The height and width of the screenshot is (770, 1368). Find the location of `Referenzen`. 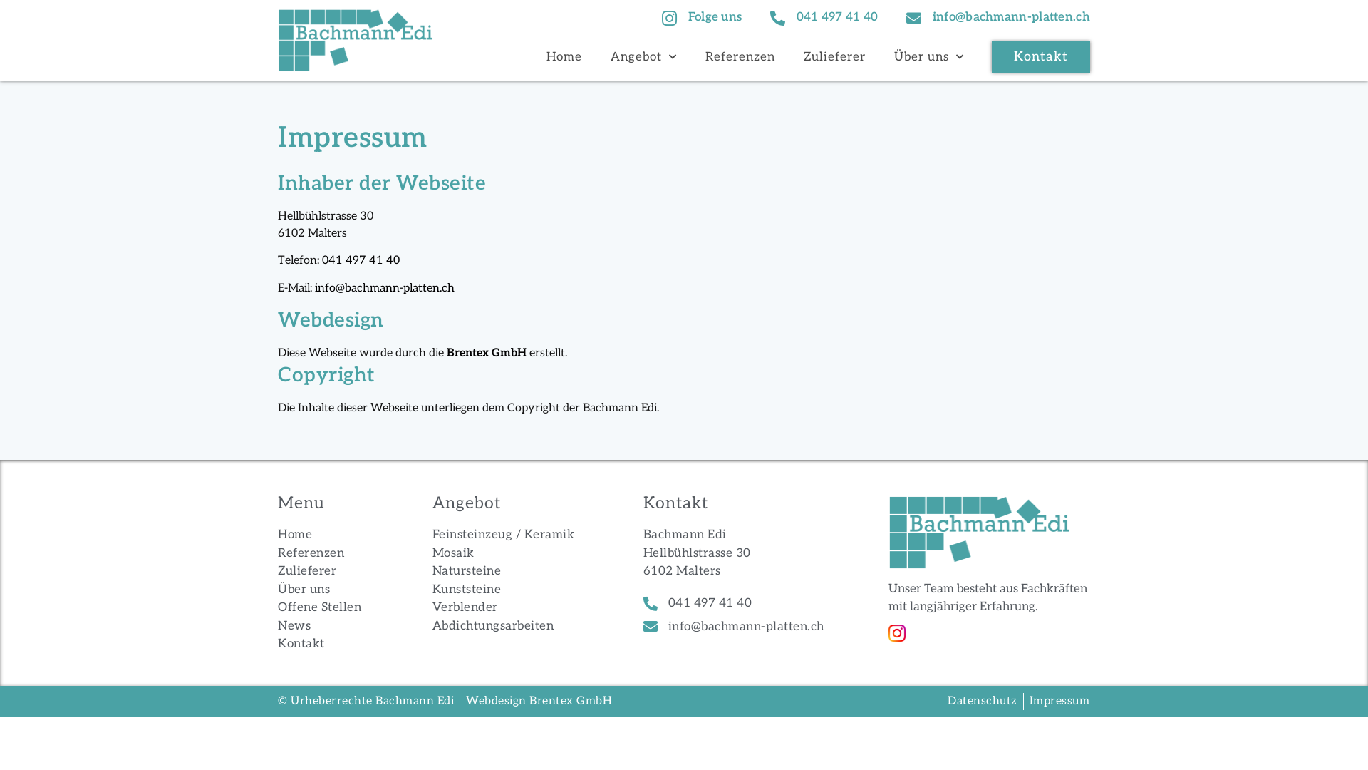

Referenzen is located at coordinates (740, 57).